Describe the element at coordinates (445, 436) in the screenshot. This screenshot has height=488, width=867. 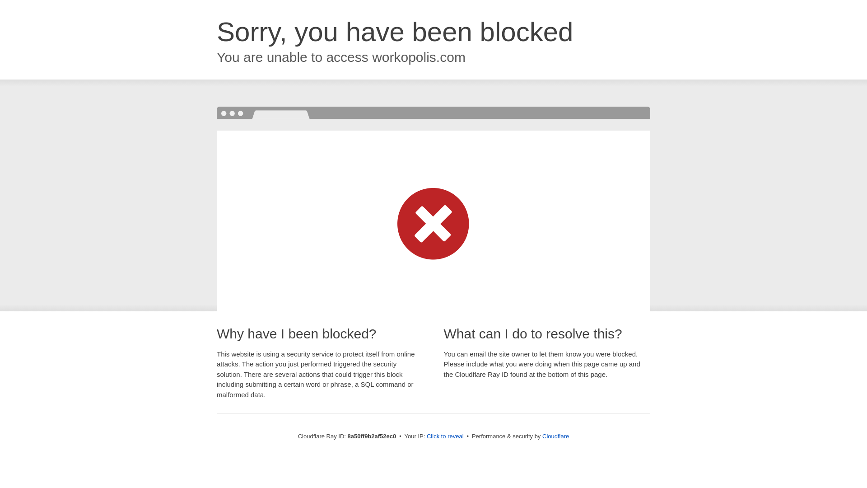
I see `Click to reveal` at that location.